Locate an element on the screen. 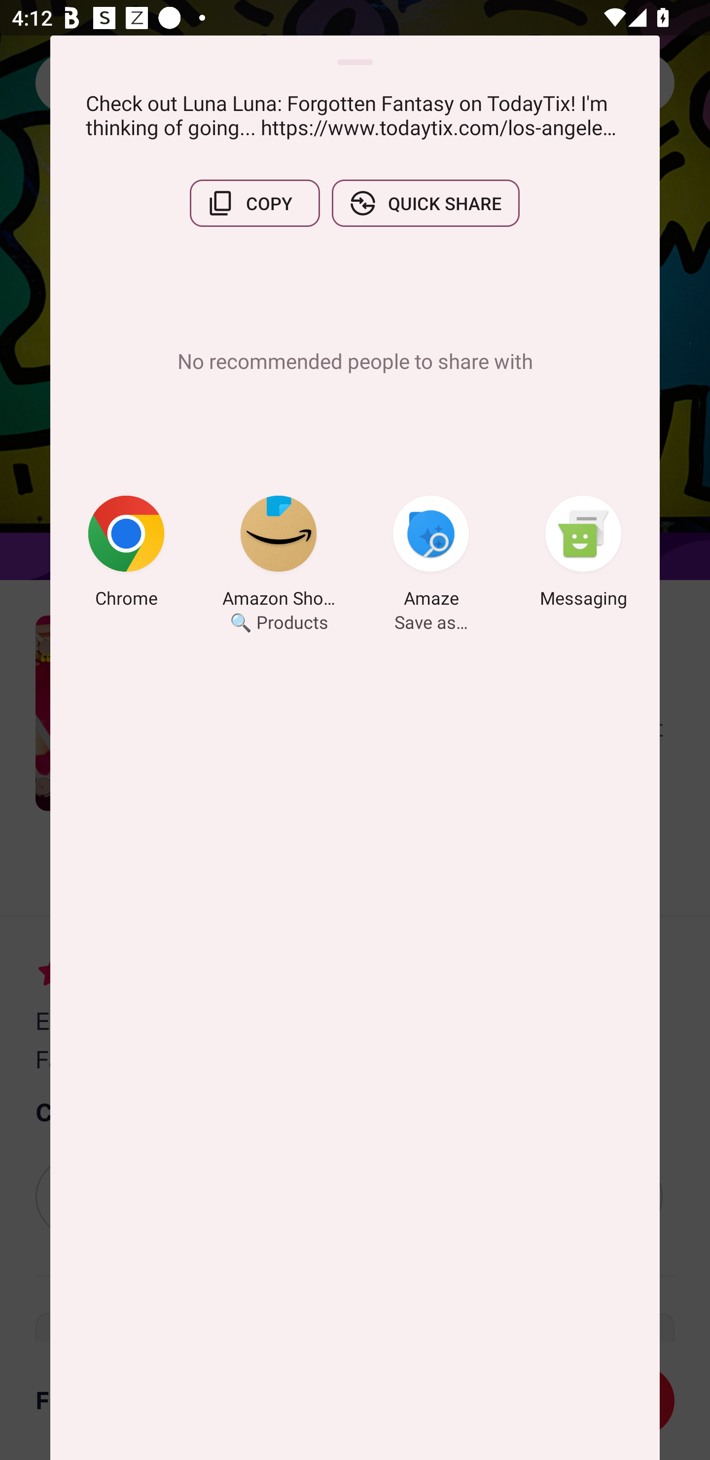 This screenshot has height=1460, width=710. COPY is located at coordinates (254, 203).